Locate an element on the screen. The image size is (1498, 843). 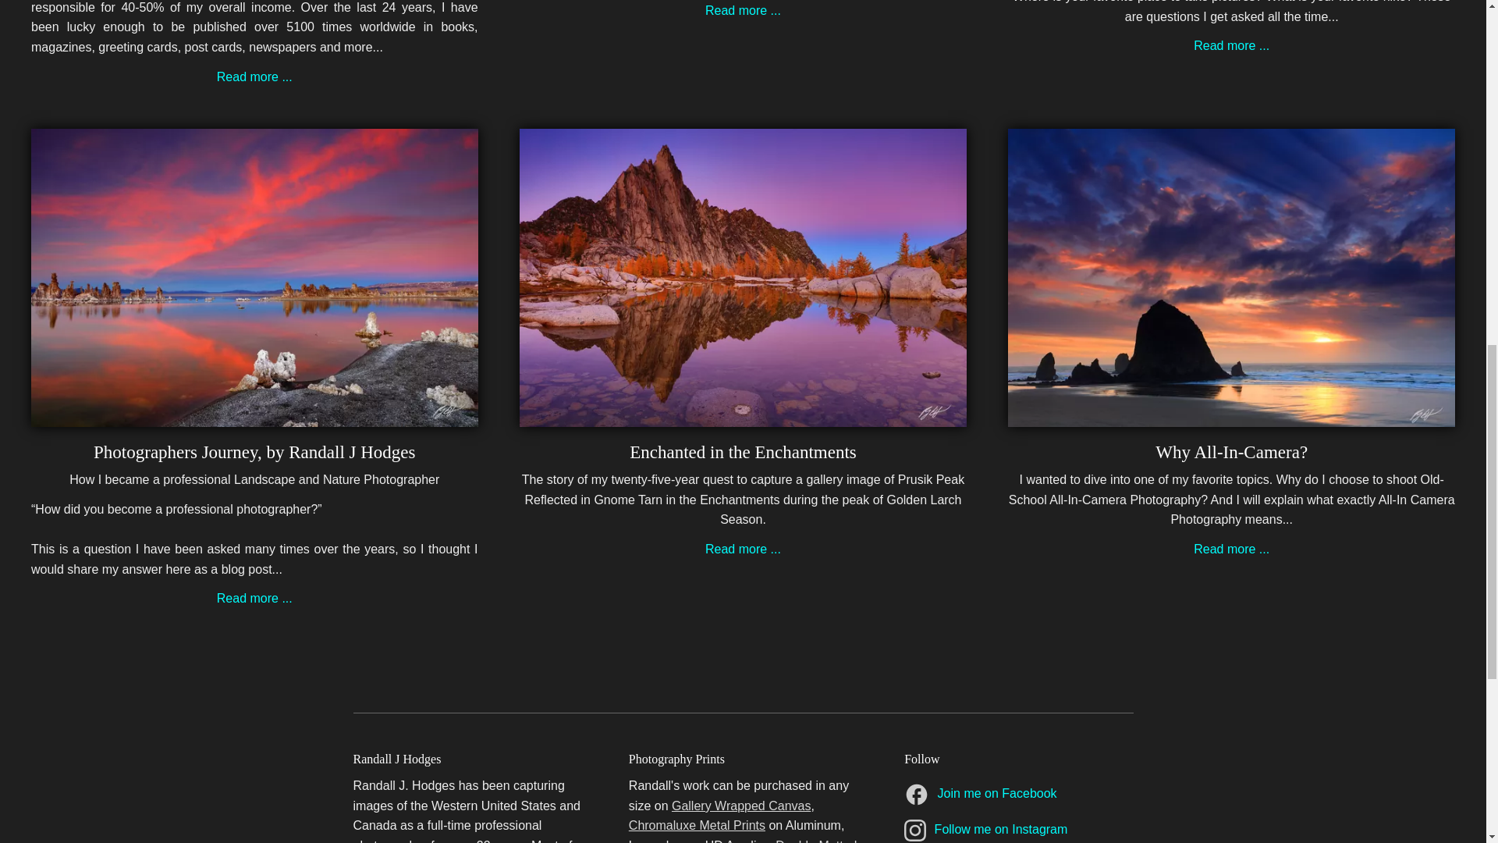
Double Matted Profession Luster Prints is located at coordinates (743, 841).